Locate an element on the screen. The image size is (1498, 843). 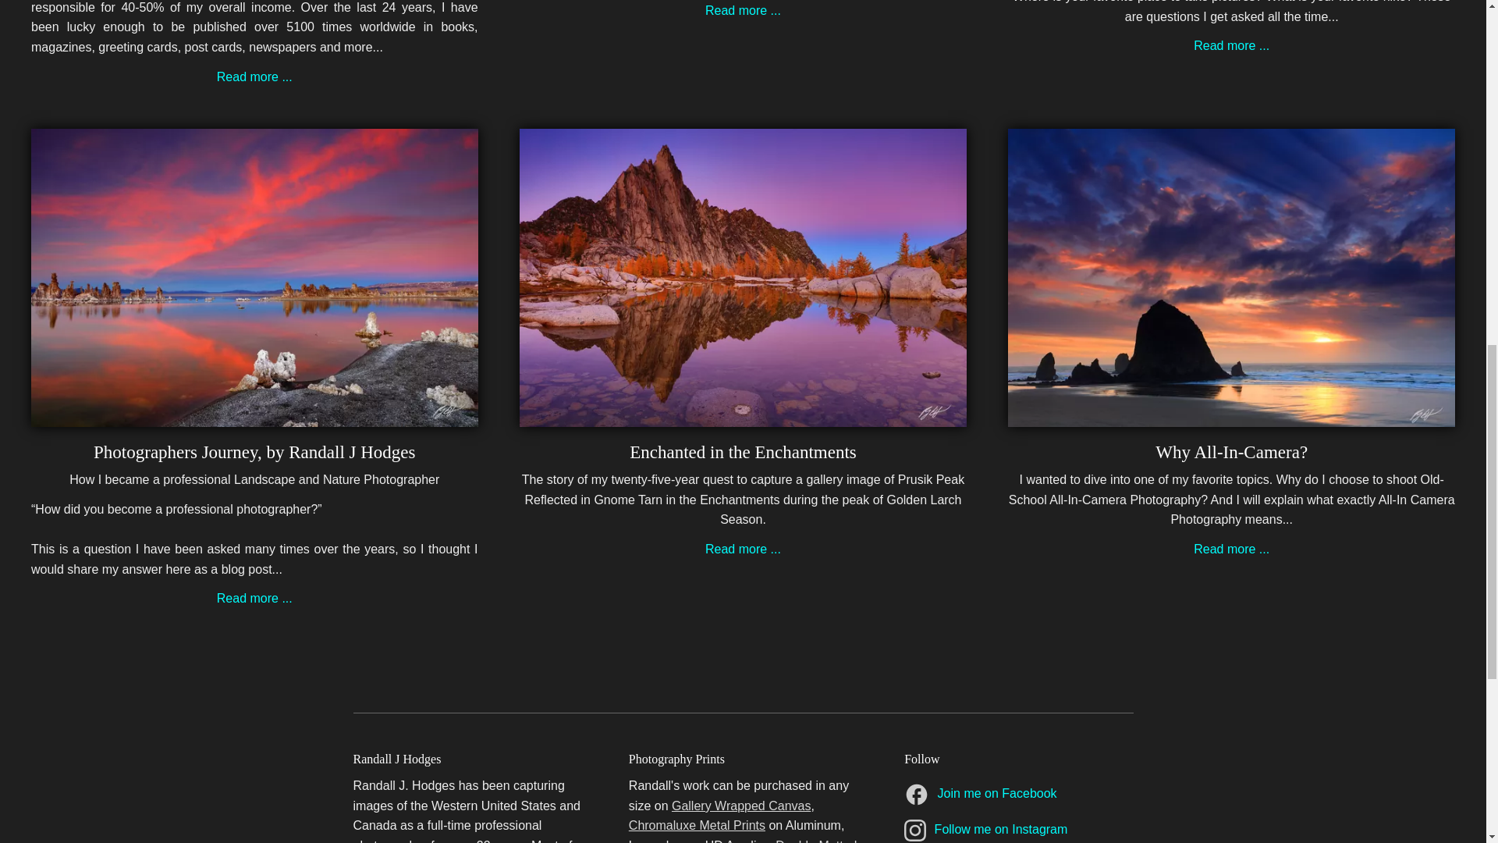
Double Matted Profession Luster Prints is located at coordinates (743, 841).